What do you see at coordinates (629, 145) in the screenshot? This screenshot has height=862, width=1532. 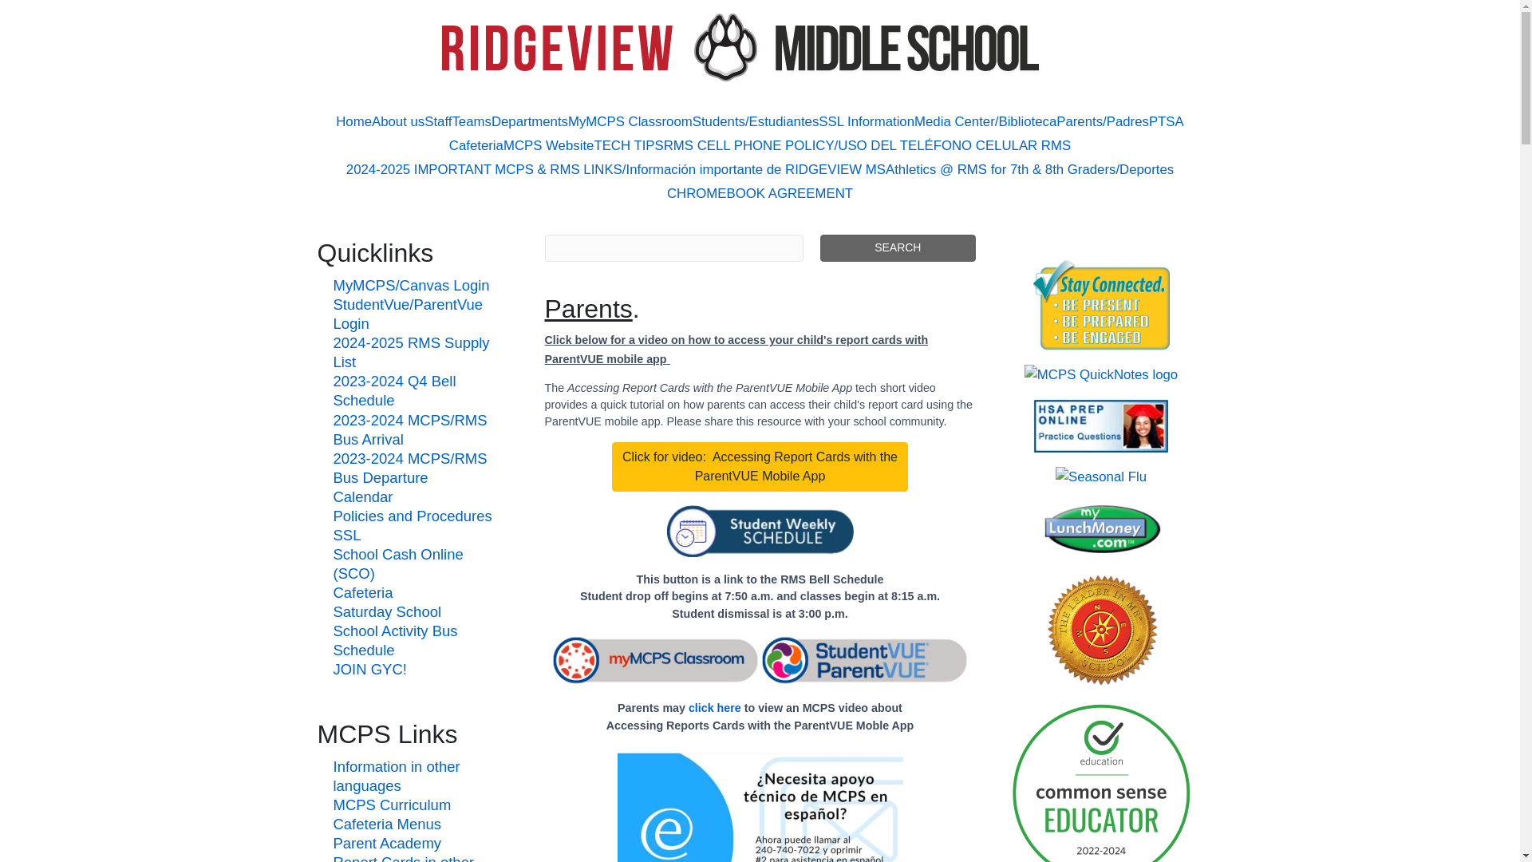 I see `TECH TIPS` at bounding box center [629, 145].